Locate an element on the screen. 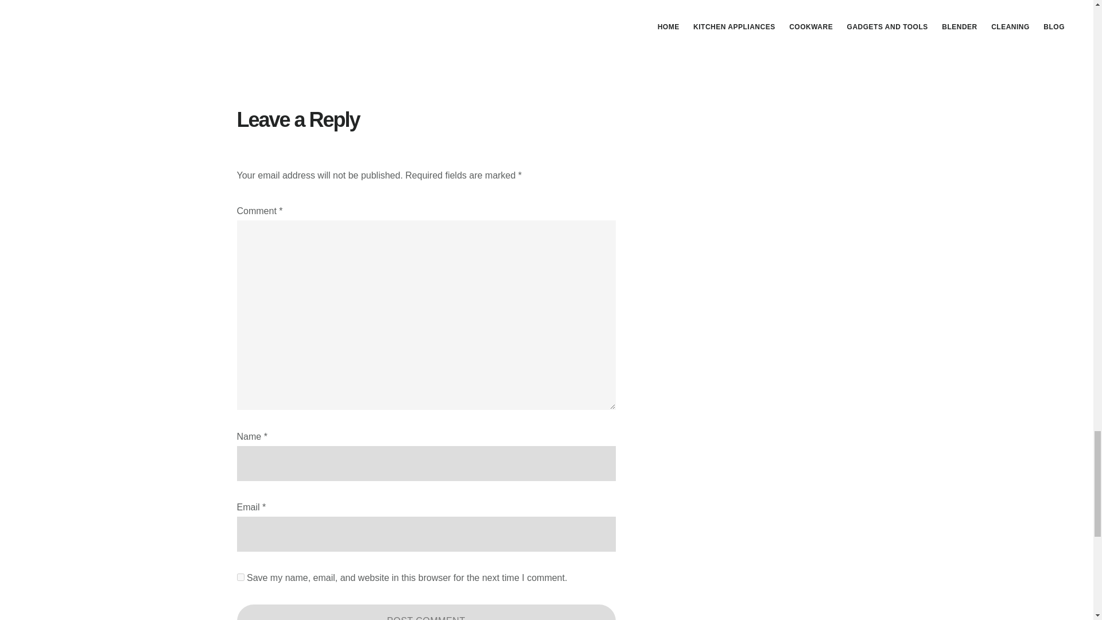  yes is located at coordinates (240, 577).